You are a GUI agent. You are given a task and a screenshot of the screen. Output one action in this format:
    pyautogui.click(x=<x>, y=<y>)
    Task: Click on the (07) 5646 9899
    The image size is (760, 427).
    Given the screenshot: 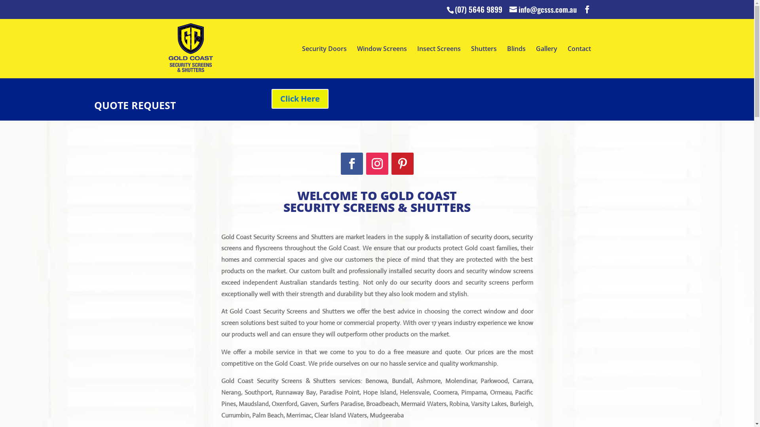 What is the action you would take?
    pyautogui.click(x=478, y=9)
    